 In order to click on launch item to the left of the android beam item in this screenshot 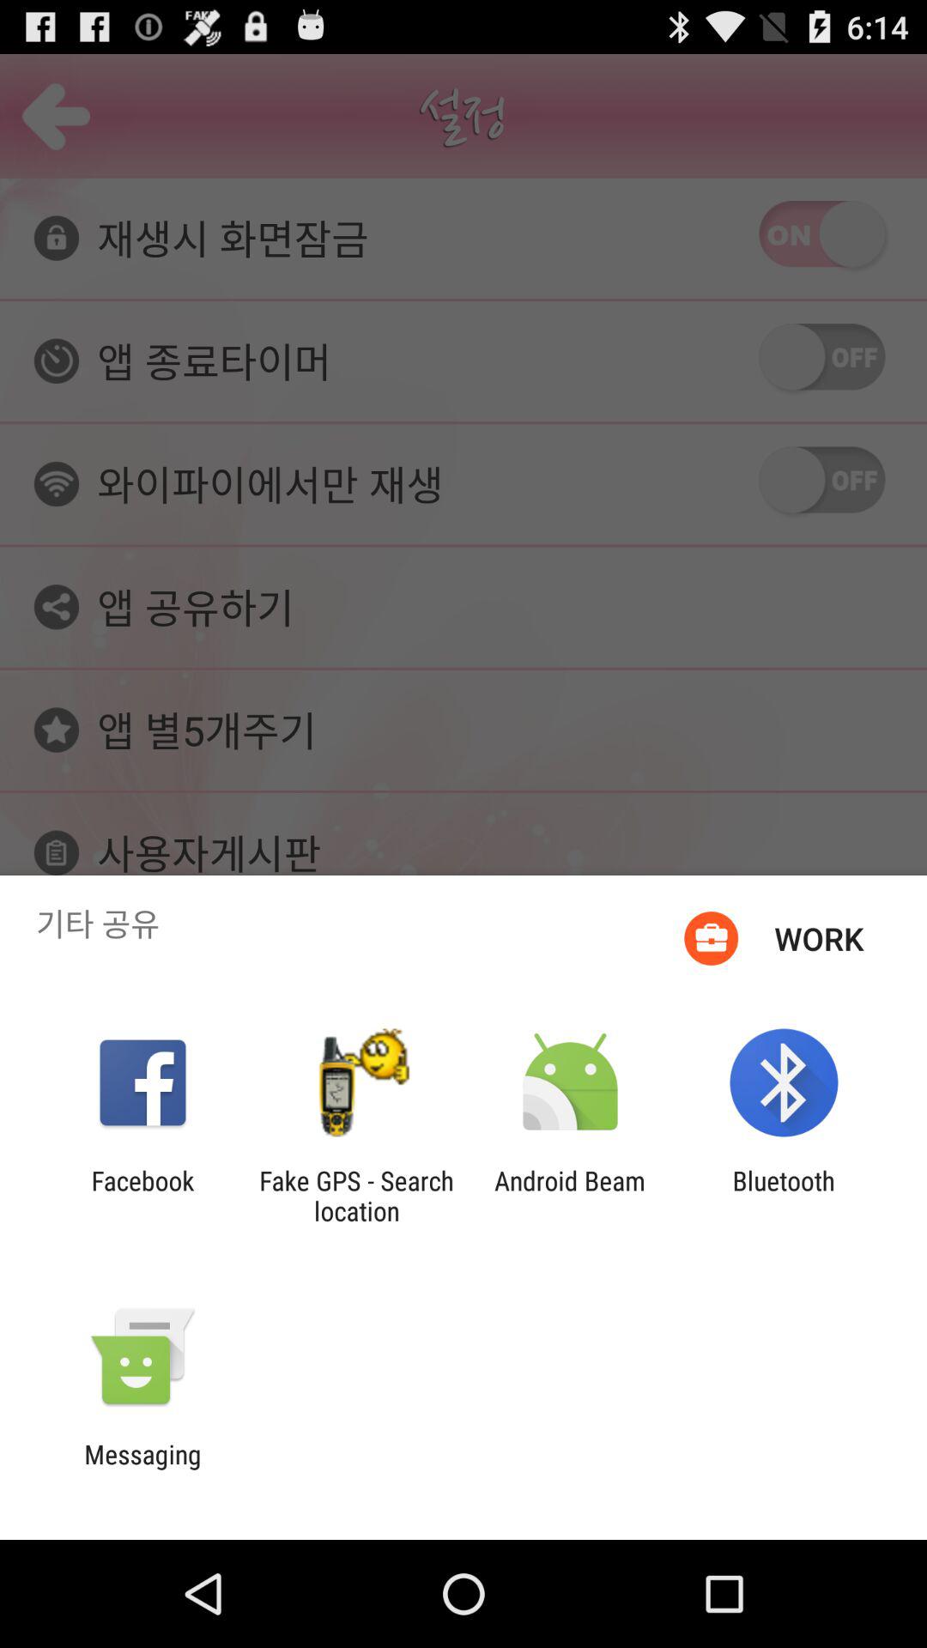, I will do `click(356, 1196)`.